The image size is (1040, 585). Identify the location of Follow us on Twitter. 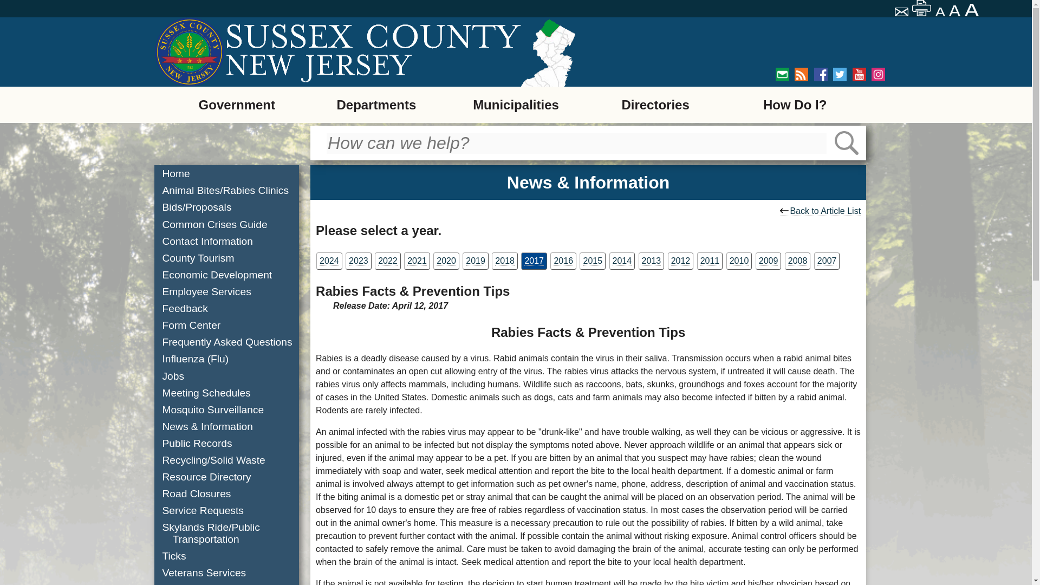
(840, 75).